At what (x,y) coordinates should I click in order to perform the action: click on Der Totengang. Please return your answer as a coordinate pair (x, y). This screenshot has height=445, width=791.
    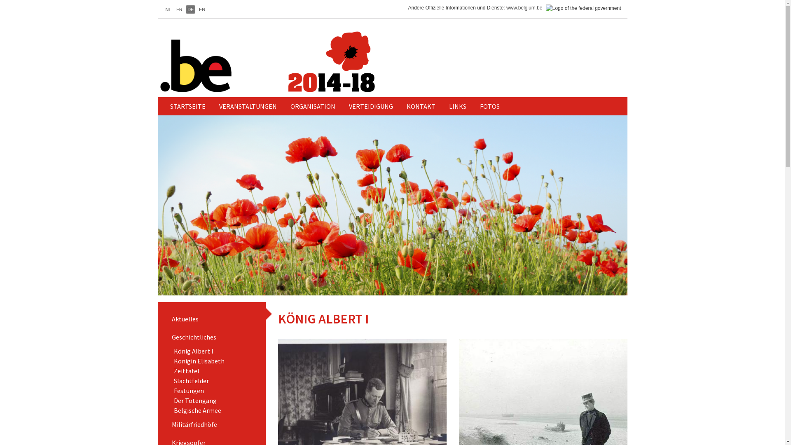
    Looking at the image, I should click on (195, 400).